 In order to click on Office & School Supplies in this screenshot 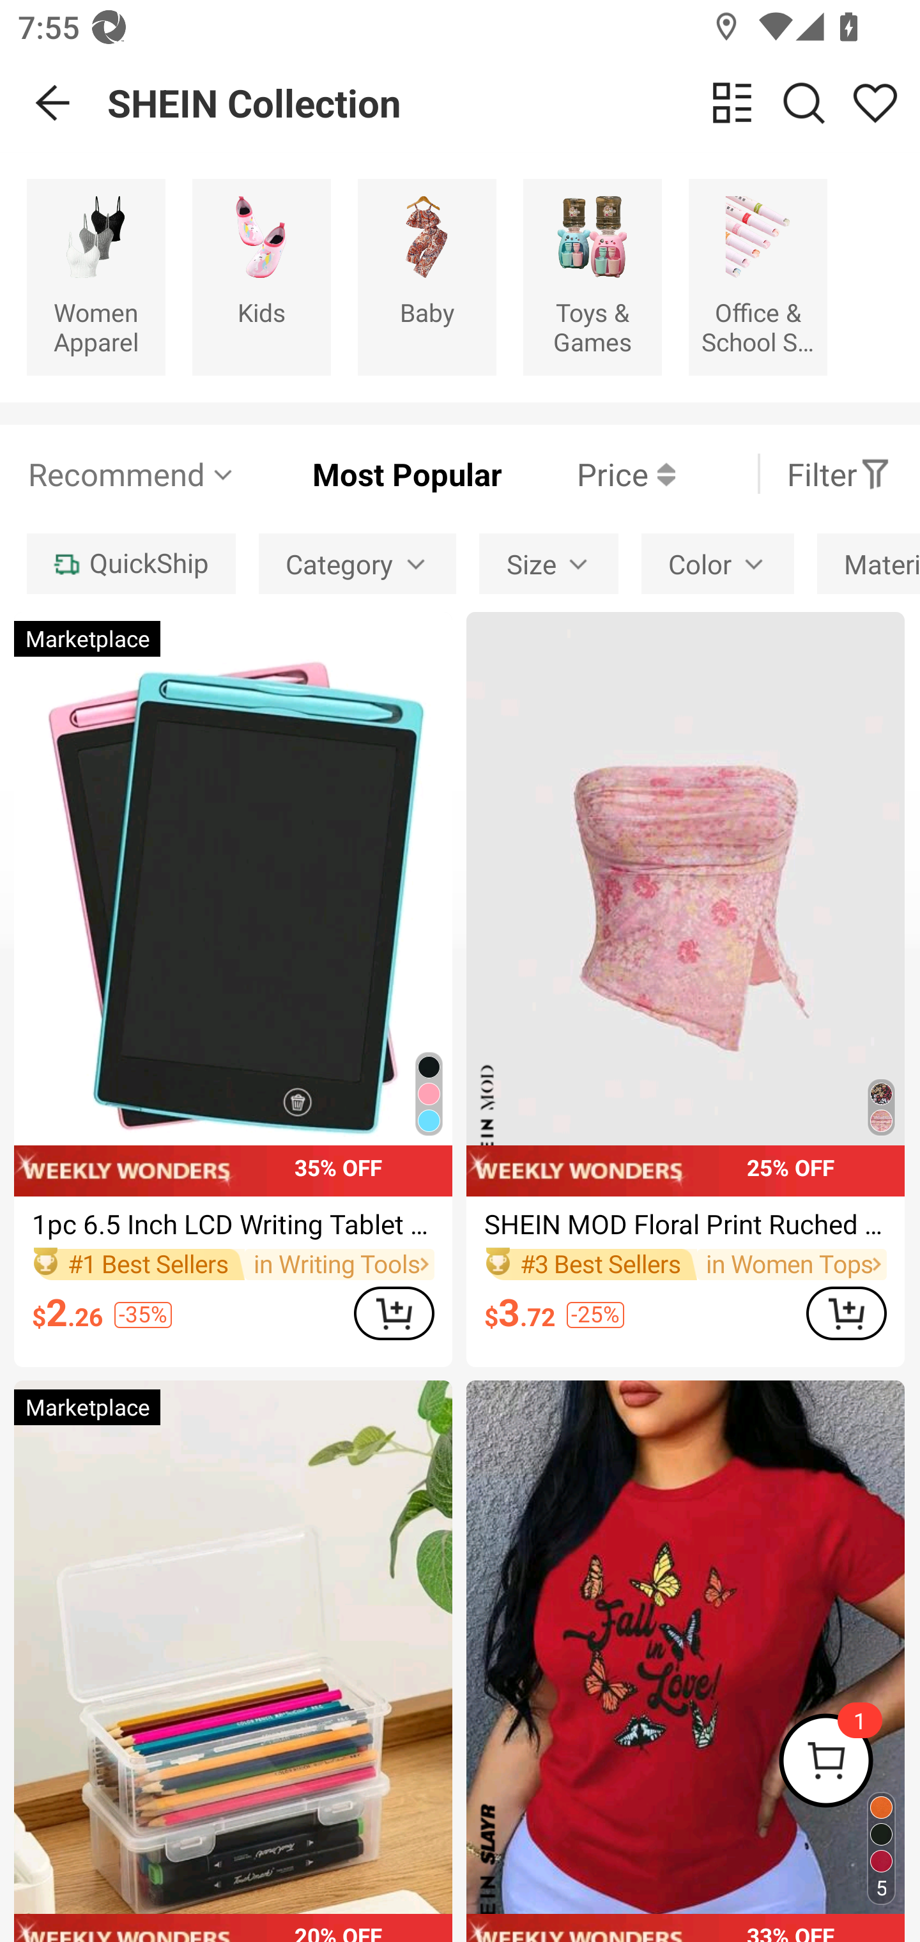, I will do `click(758, 276)`.